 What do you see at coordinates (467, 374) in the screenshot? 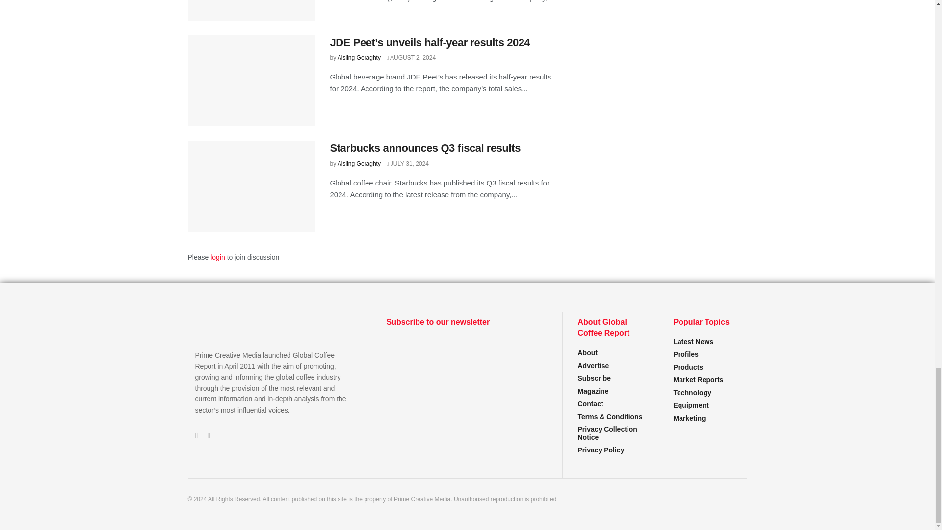
I see `Newsletter signup for Footer` at bounding box center [467, 374].